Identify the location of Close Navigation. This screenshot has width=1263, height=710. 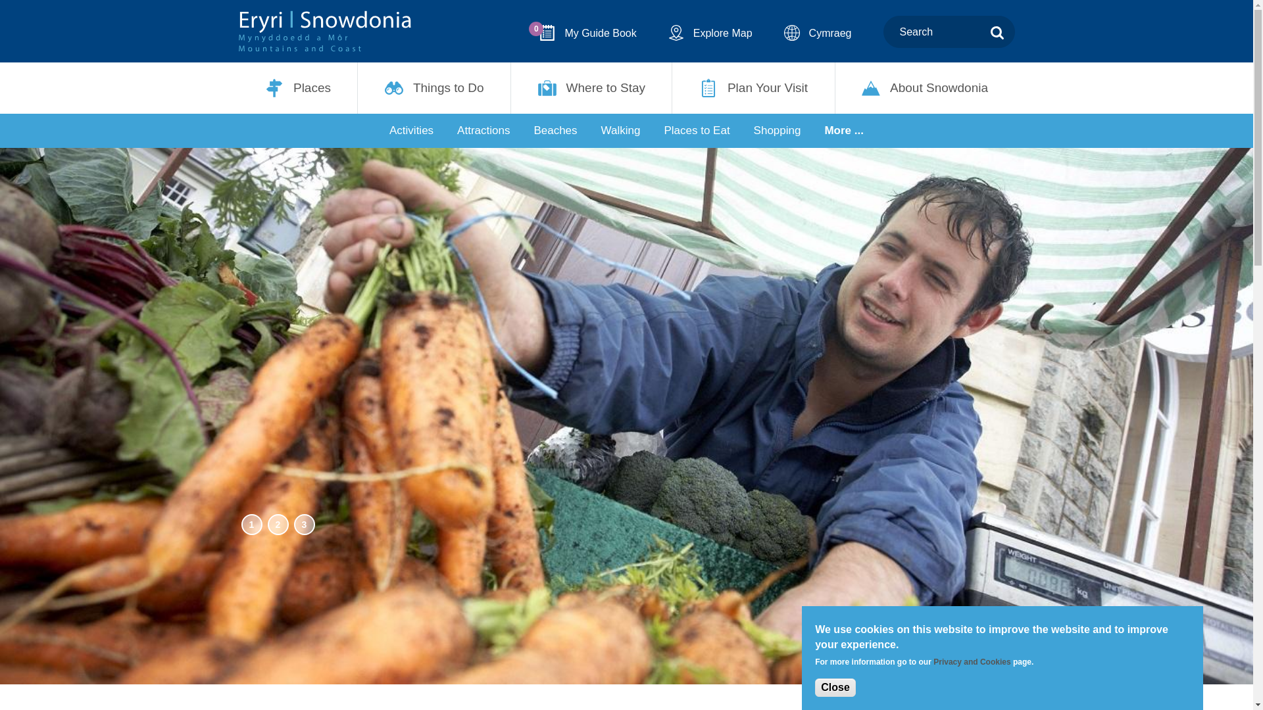
(17, 16).